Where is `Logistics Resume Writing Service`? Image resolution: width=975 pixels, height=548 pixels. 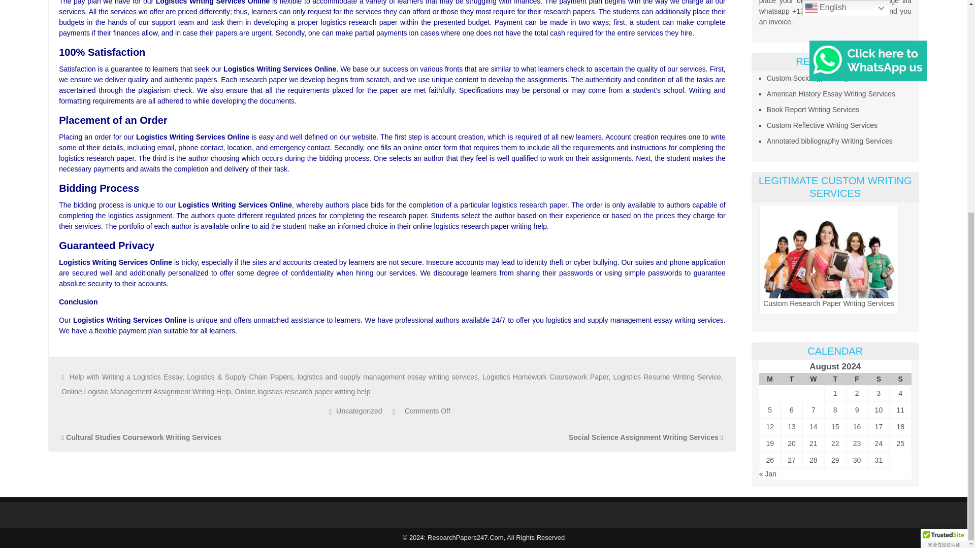 Logistics Resume Writing Service is located at coordinates (667, 376).